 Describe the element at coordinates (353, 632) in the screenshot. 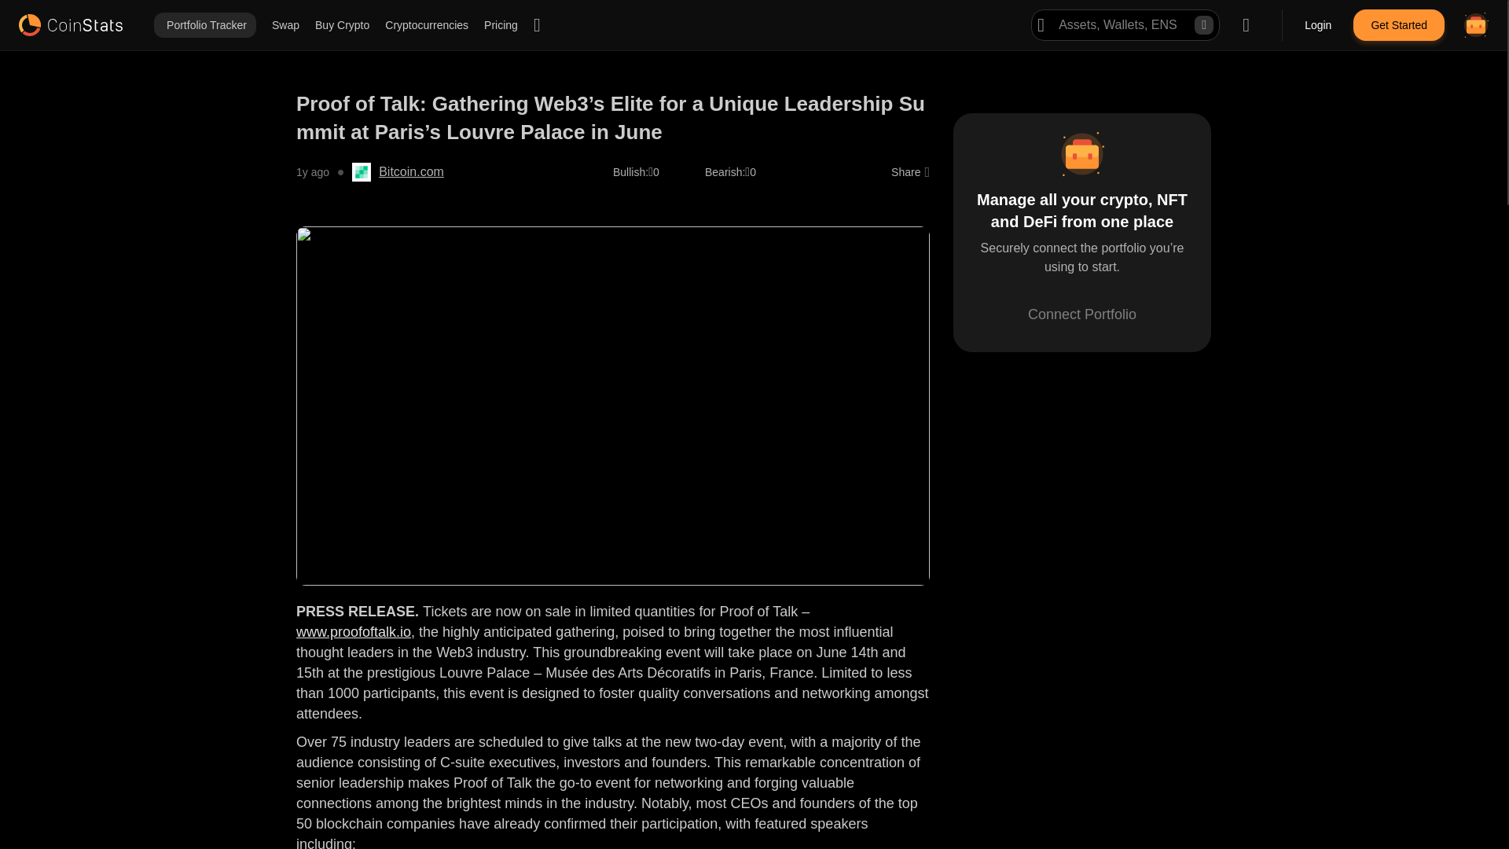

I see `www.proofoftalk.io` at that location.